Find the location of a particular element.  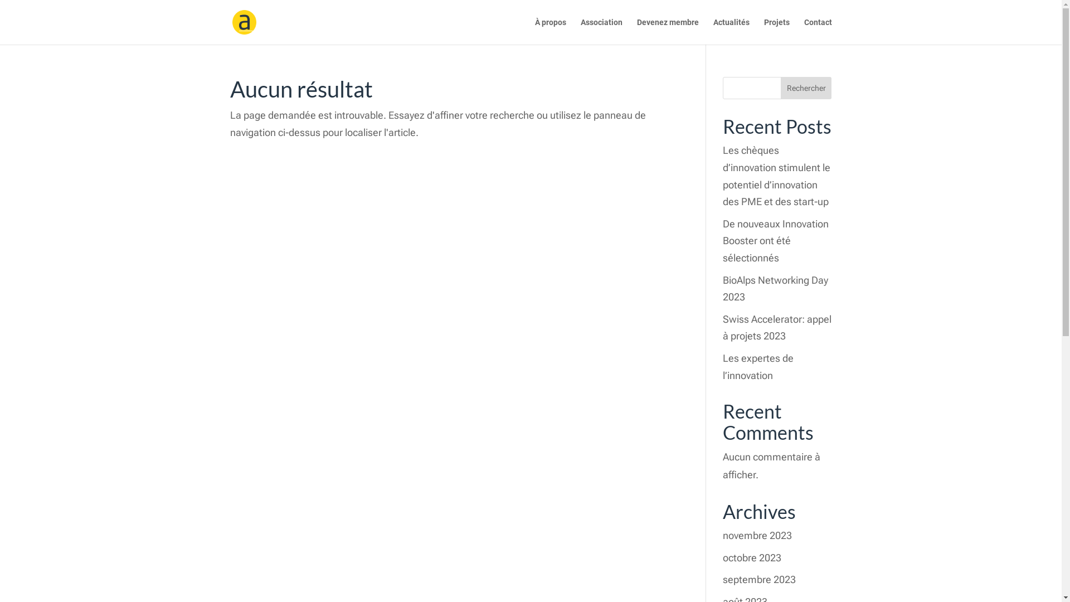

Rechercher is located at coordinates (806, 88).